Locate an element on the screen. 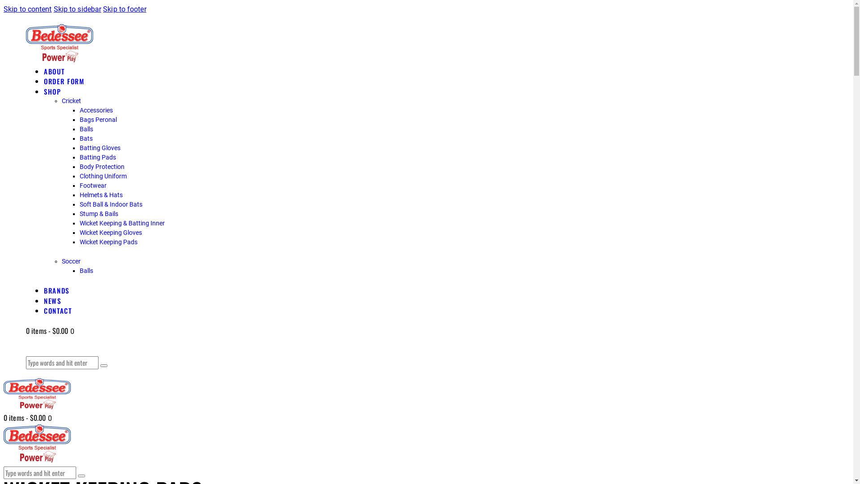 This screenshot has width=860, height=484. Batting Gloves is located at coordinates (100, 148).